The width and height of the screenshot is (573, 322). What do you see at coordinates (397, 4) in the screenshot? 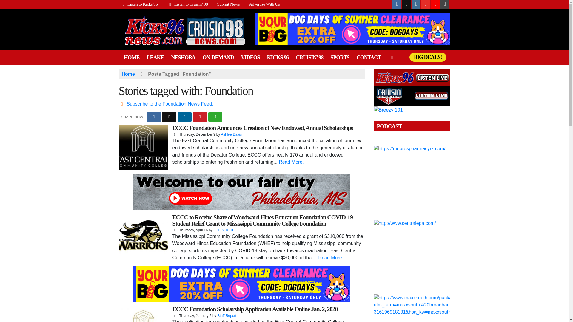
I see `Follow us on Facebook` at bounding box center [397, 4].